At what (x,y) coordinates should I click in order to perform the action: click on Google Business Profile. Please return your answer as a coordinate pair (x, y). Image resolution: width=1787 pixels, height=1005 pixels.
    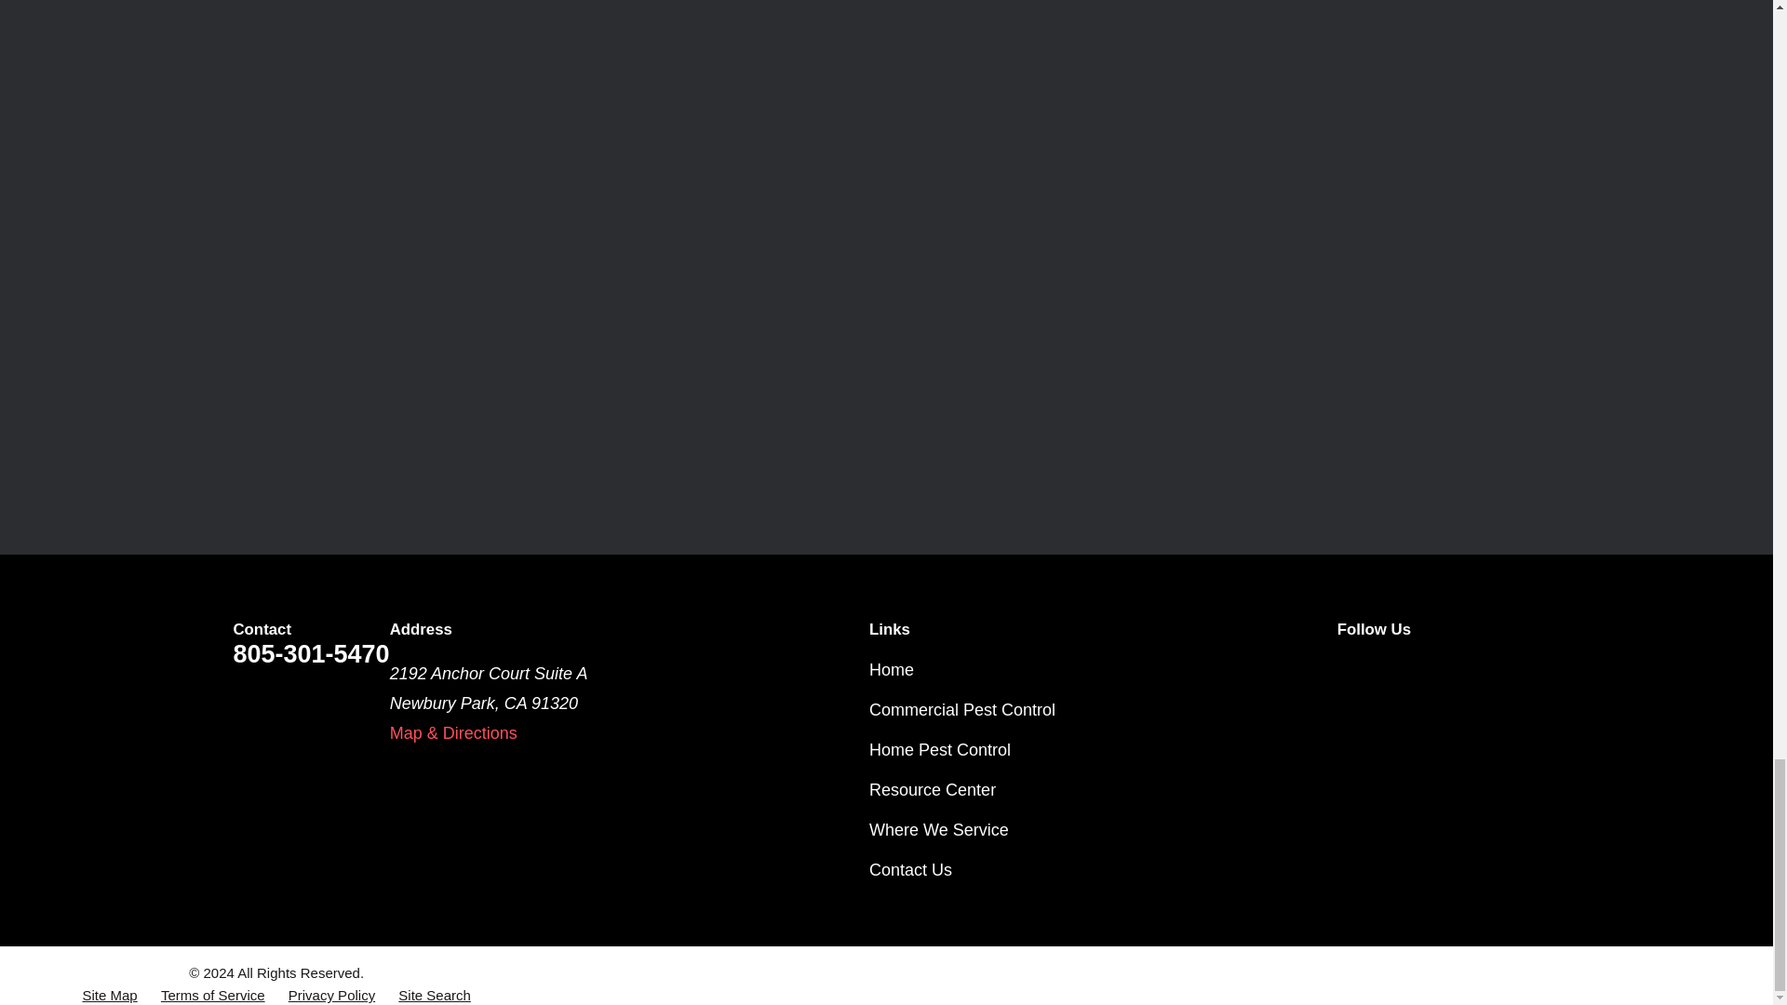
    Looking at the image, I should click on (1467, 670).